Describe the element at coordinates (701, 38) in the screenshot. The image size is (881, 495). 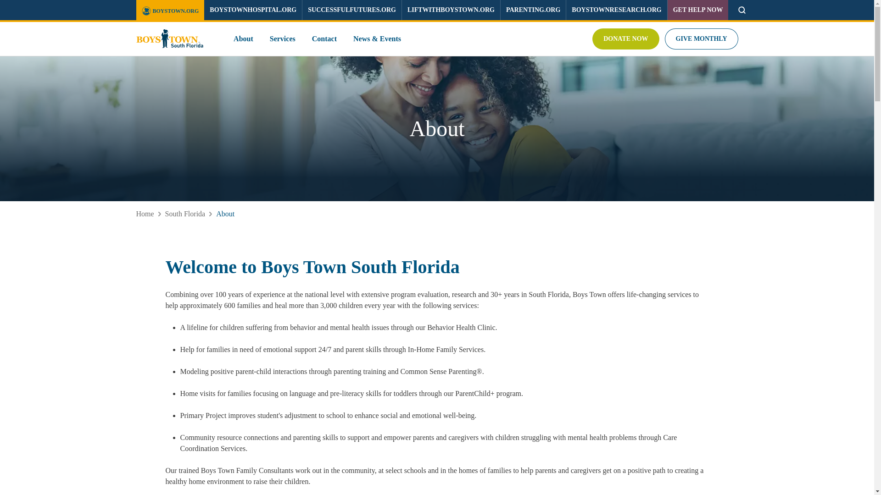
I see `GIVE MONTHLY` at that location.